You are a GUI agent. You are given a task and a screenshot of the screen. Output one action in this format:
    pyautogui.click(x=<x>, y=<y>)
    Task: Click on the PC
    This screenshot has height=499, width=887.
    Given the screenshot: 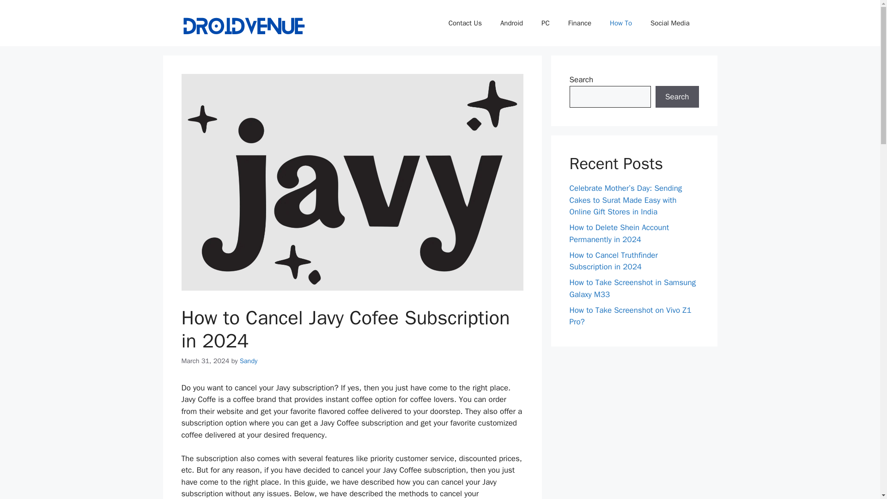 What is the action you would take?
    pyautogui.click(x=545, y=23)
    